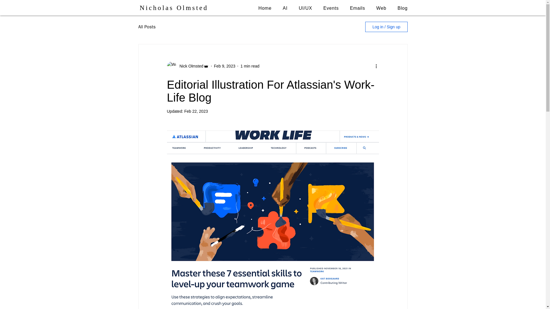  I want to click on Nick Olmsted, so click(189, 66).